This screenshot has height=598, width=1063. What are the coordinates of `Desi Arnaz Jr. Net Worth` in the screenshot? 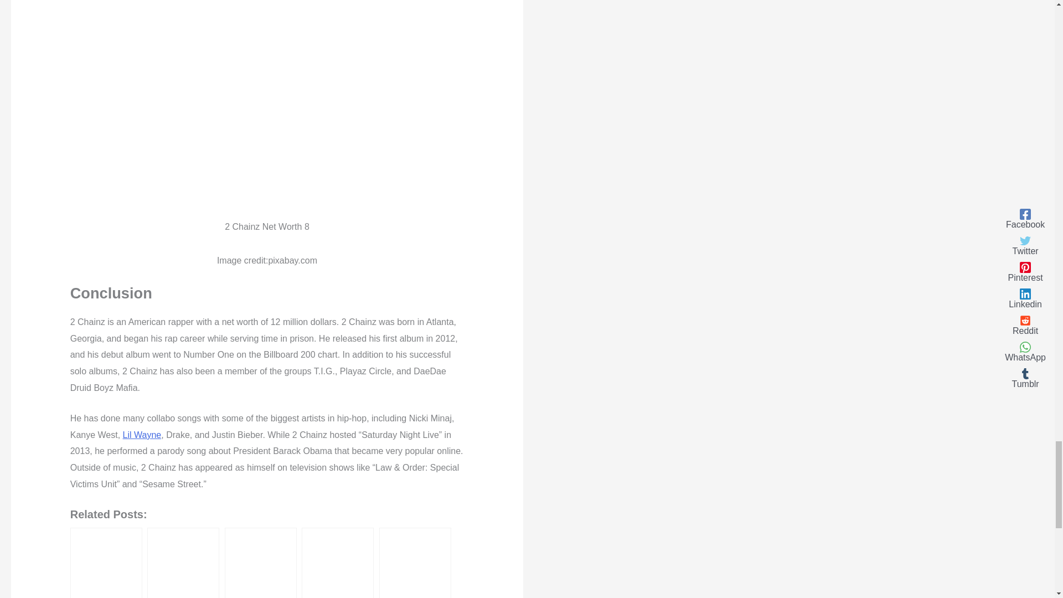 It's located at (260, 563).